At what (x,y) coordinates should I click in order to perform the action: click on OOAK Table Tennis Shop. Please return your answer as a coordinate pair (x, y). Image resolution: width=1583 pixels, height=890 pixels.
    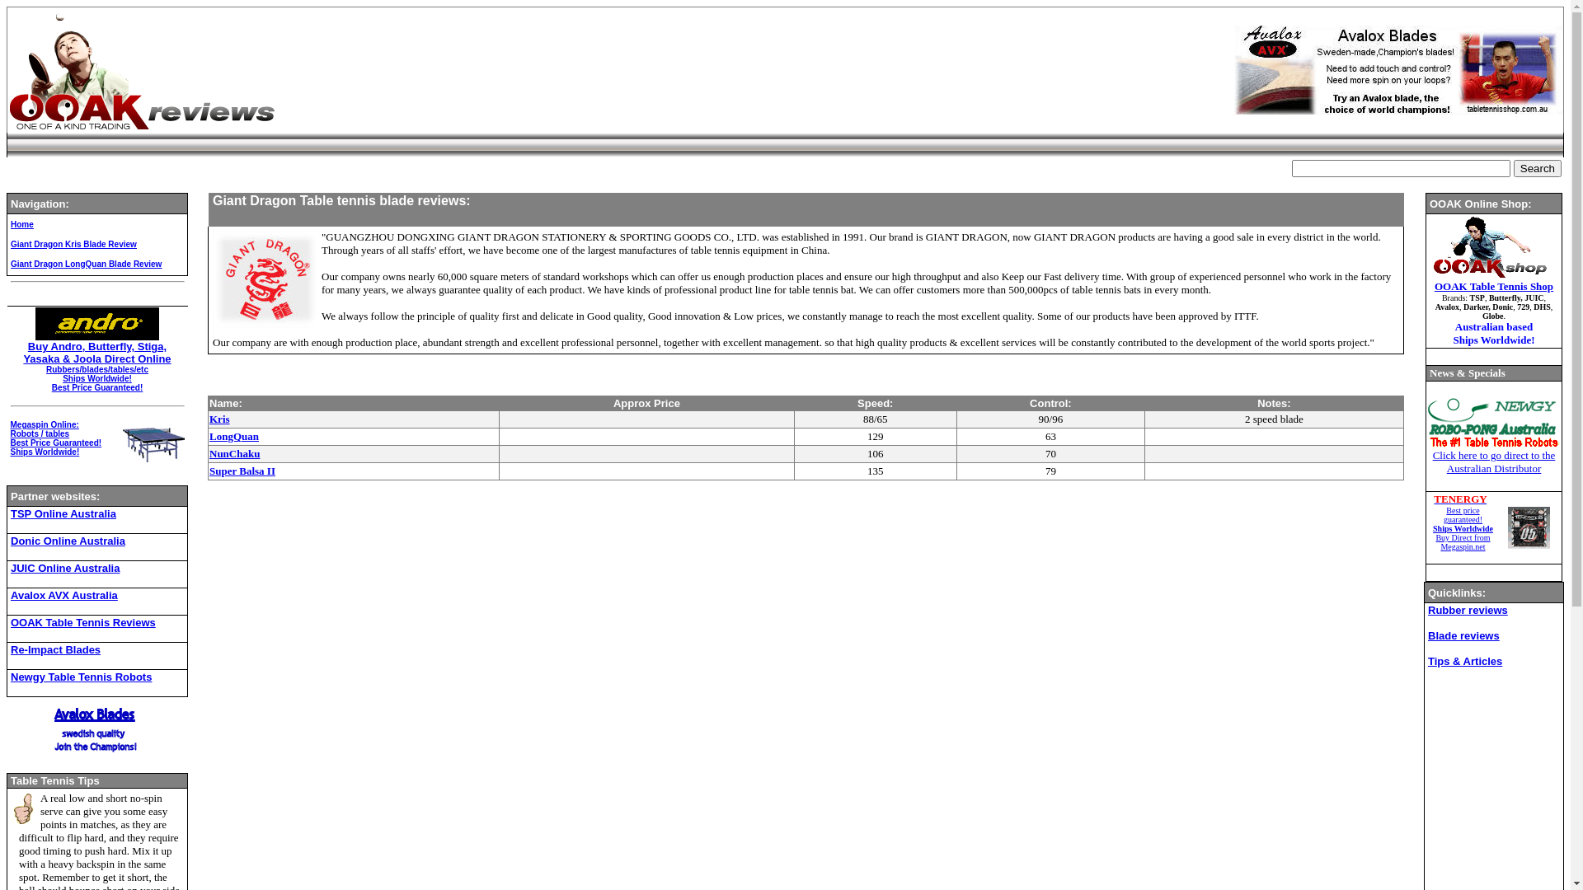
    Looking at the image, I should click on (1494, 287).